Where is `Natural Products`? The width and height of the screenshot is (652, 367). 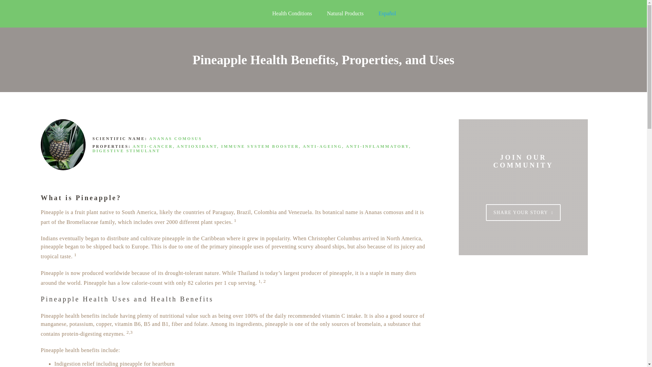 Natural Products is located at coordinates (345, 14).